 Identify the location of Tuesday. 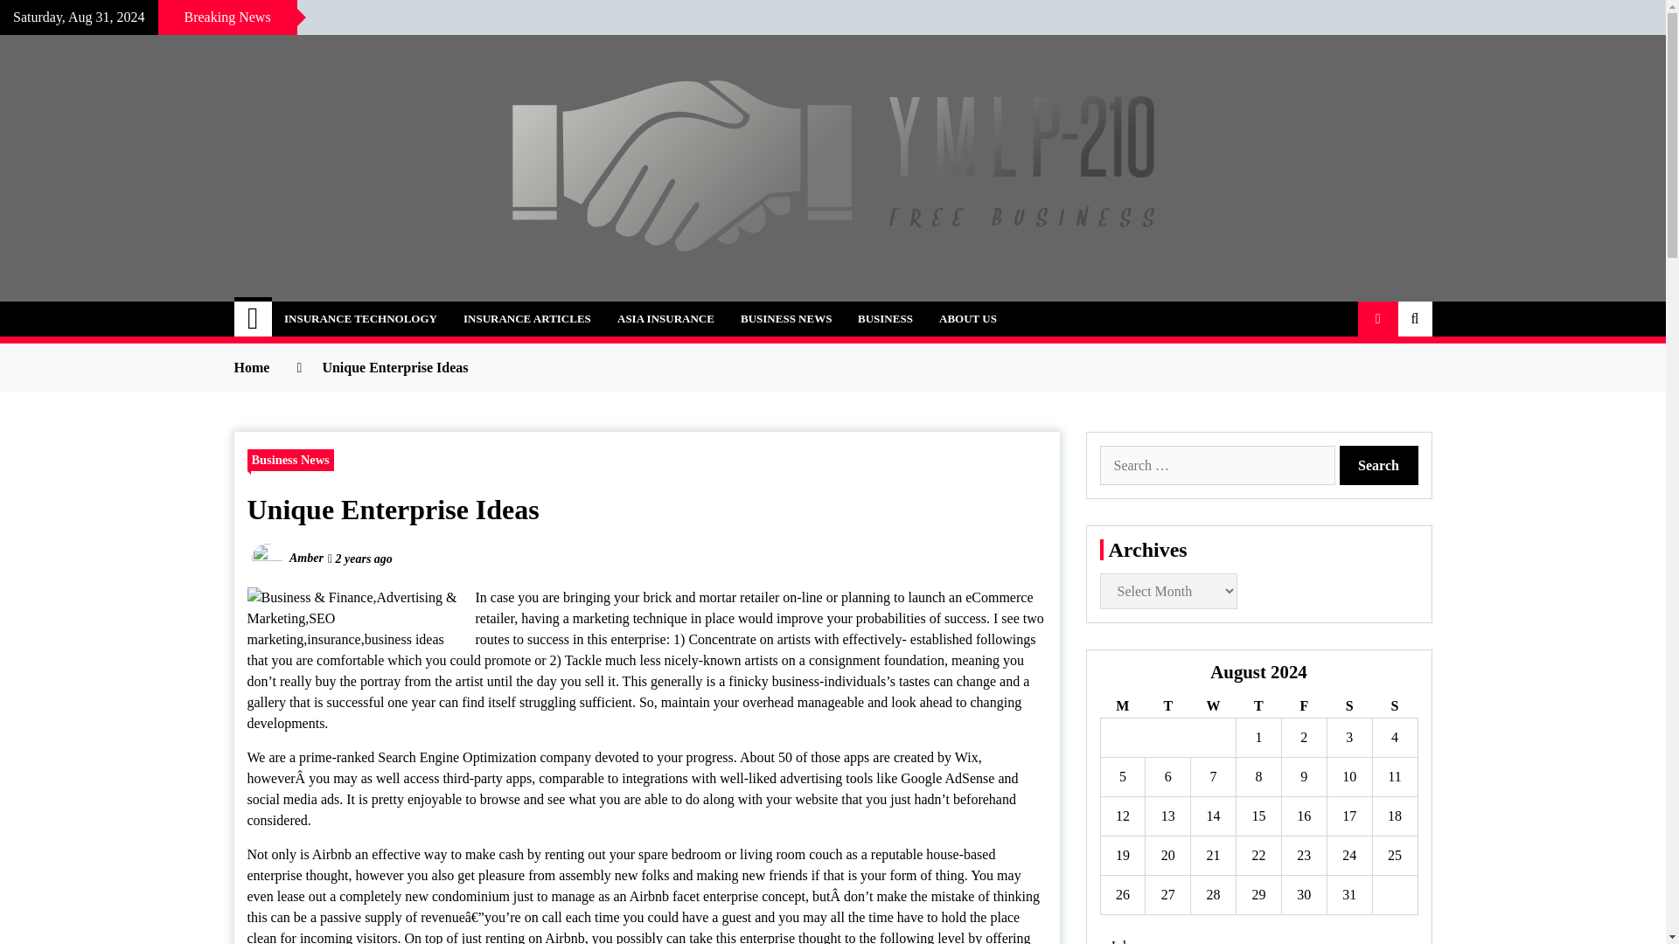
(1167, 706).